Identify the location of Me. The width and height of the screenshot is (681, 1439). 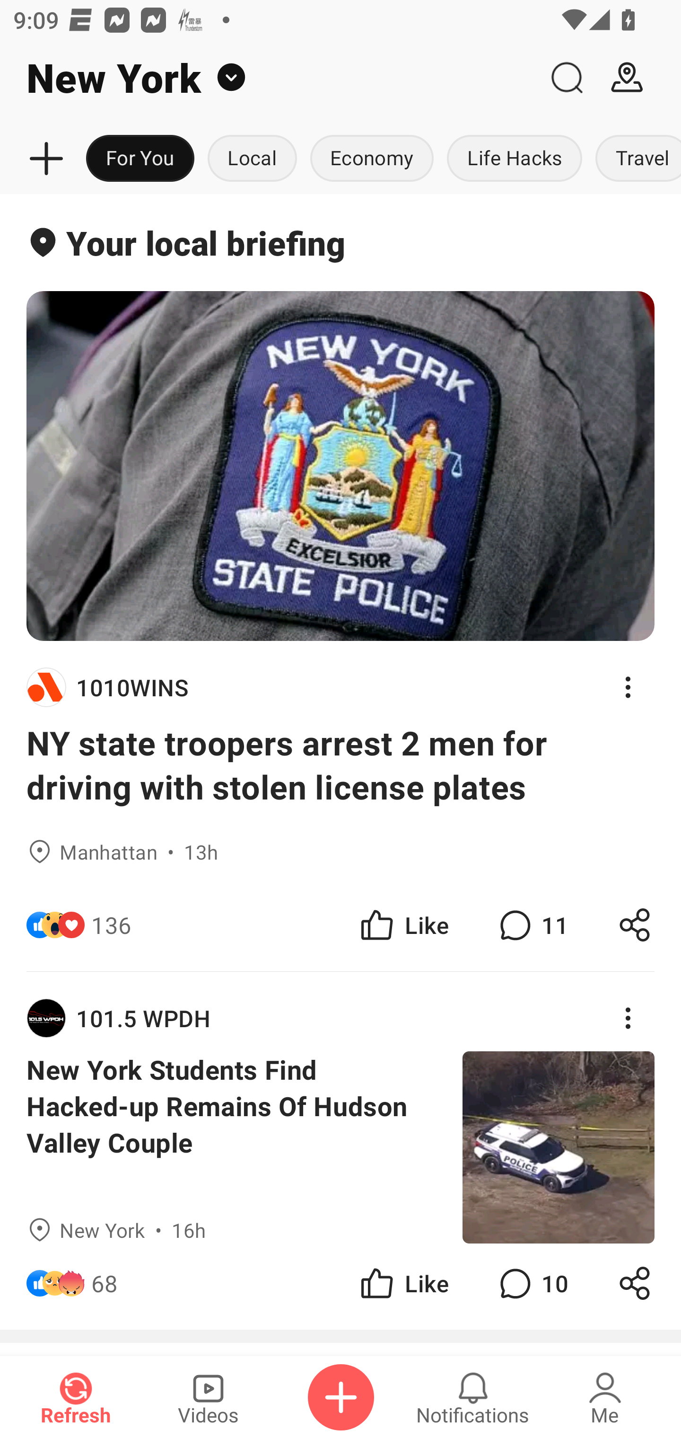
(605, 1397).